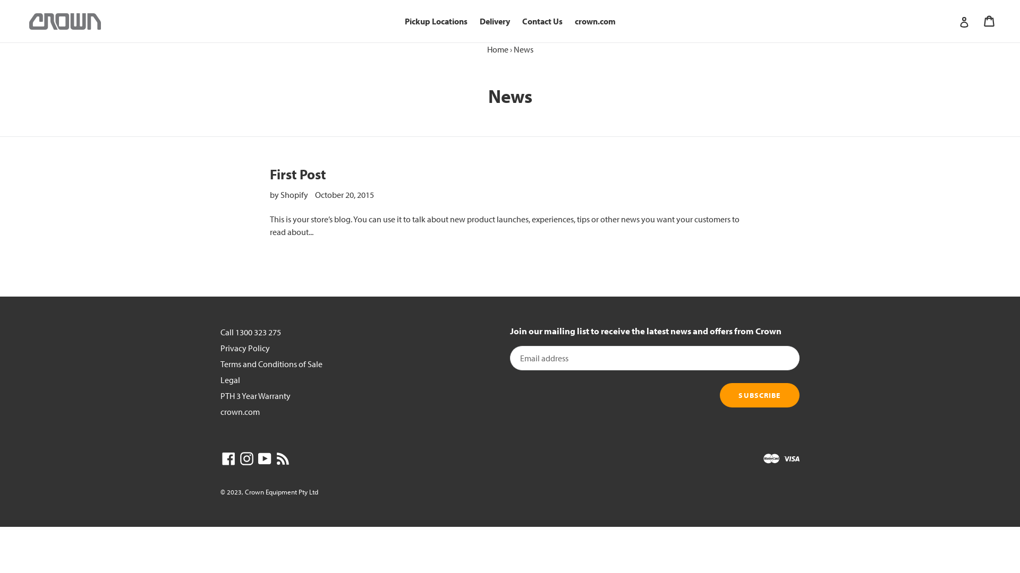 The height and width of the screenshot is (573, 1020). What do you see at coordinates (497, 49) in the screenshot?
I see `Home` at bounding box center [497, 49].